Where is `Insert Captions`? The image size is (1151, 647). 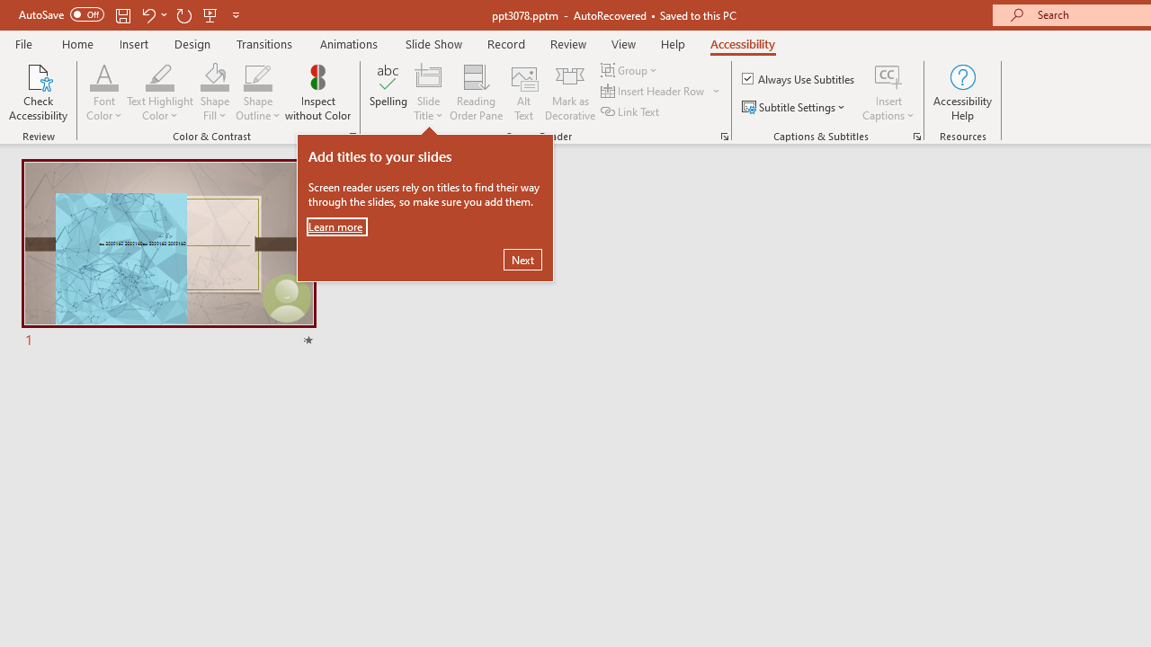 Insert Captions is located at coordinates (888, 75).